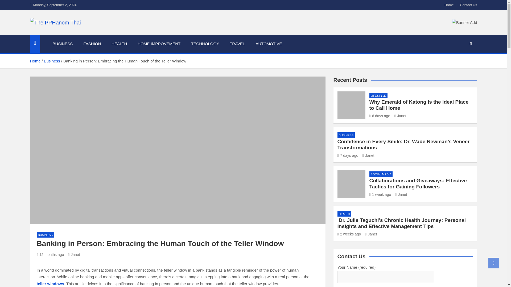 The height and width of the screenshot is (287, 511). Describe the element at coordinates (348, 155) in the screenshot. I see `7 days ago` at that location.